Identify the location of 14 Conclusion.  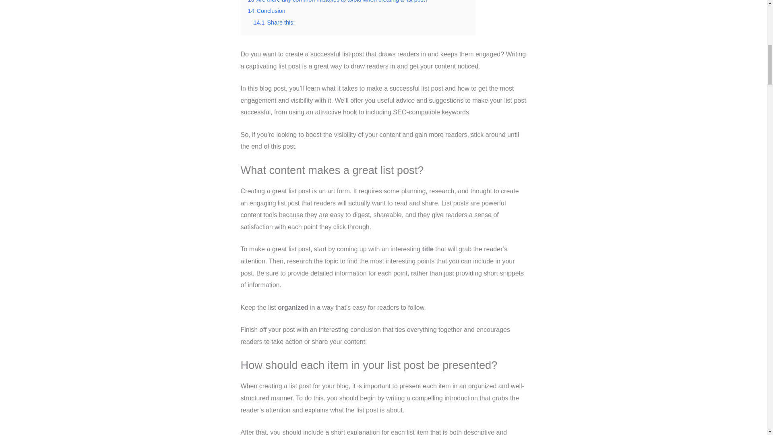
(267, 10).